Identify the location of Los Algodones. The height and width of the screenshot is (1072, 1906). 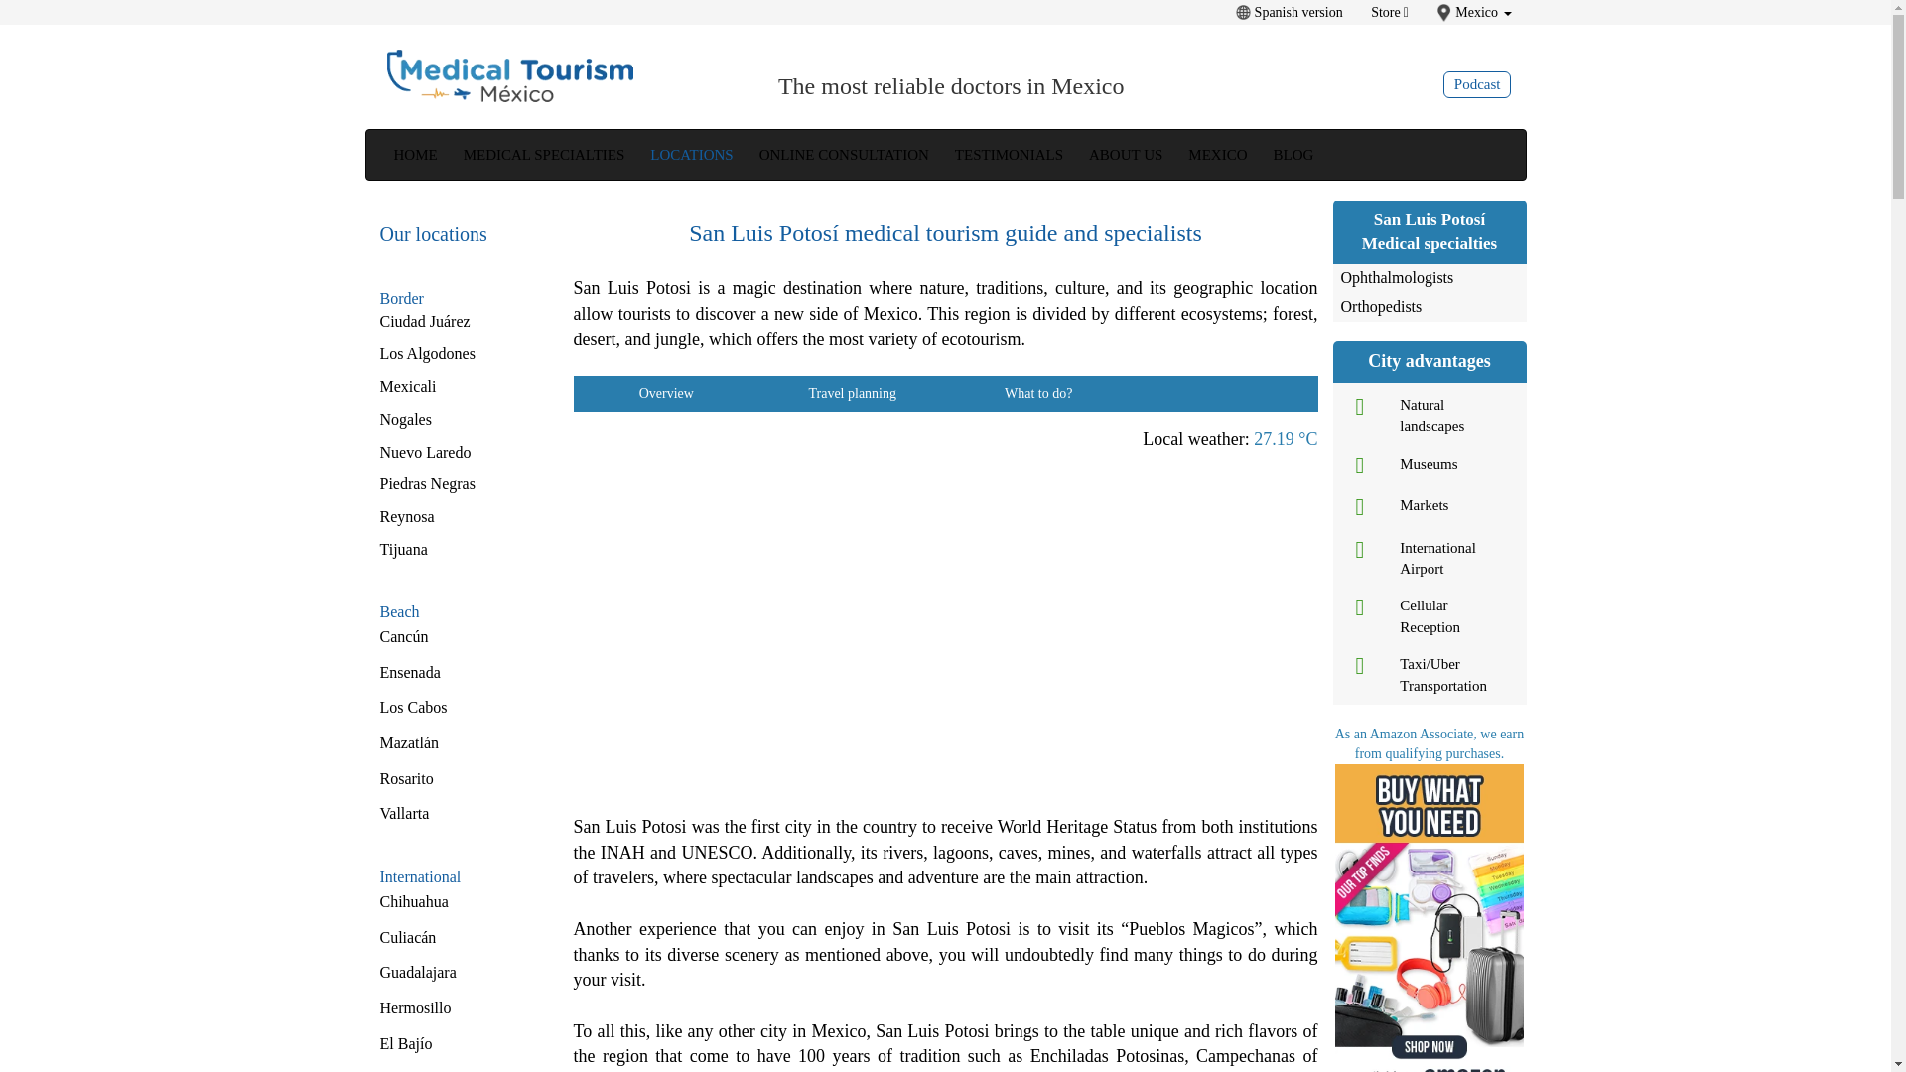
(427, 353).